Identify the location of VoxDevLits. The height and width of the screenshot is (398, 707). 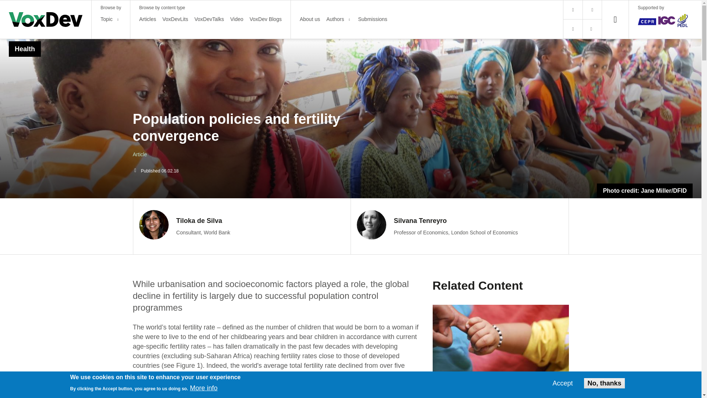
(335, 19).